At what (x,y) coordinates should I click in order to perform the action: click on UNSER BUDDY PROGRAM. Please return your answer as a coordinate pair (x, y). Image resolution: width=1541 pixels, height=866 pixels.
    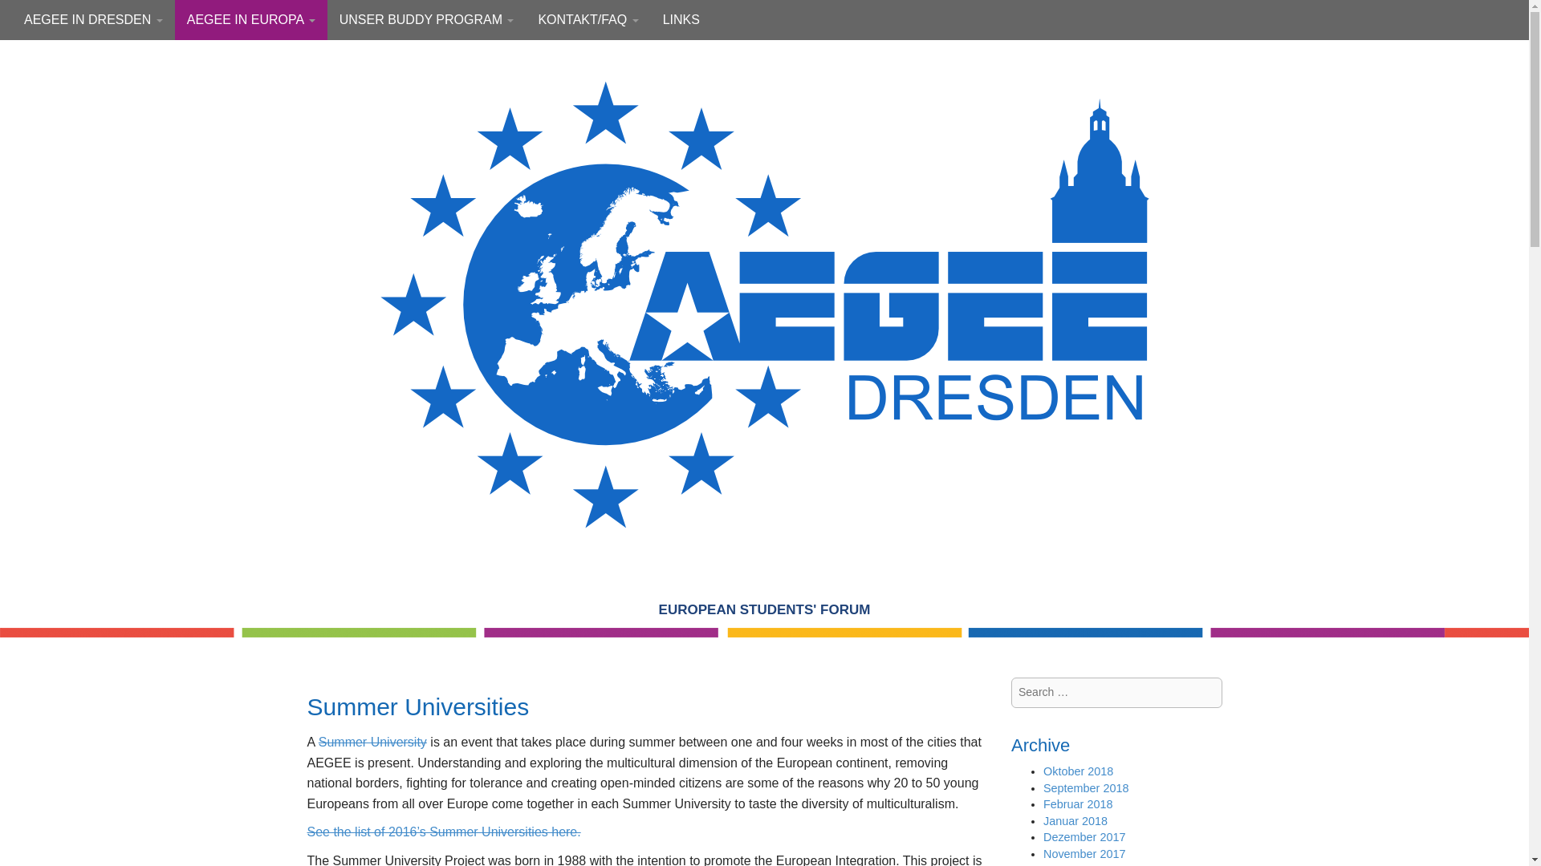
    Looking at the image, I should click on (427, 19).